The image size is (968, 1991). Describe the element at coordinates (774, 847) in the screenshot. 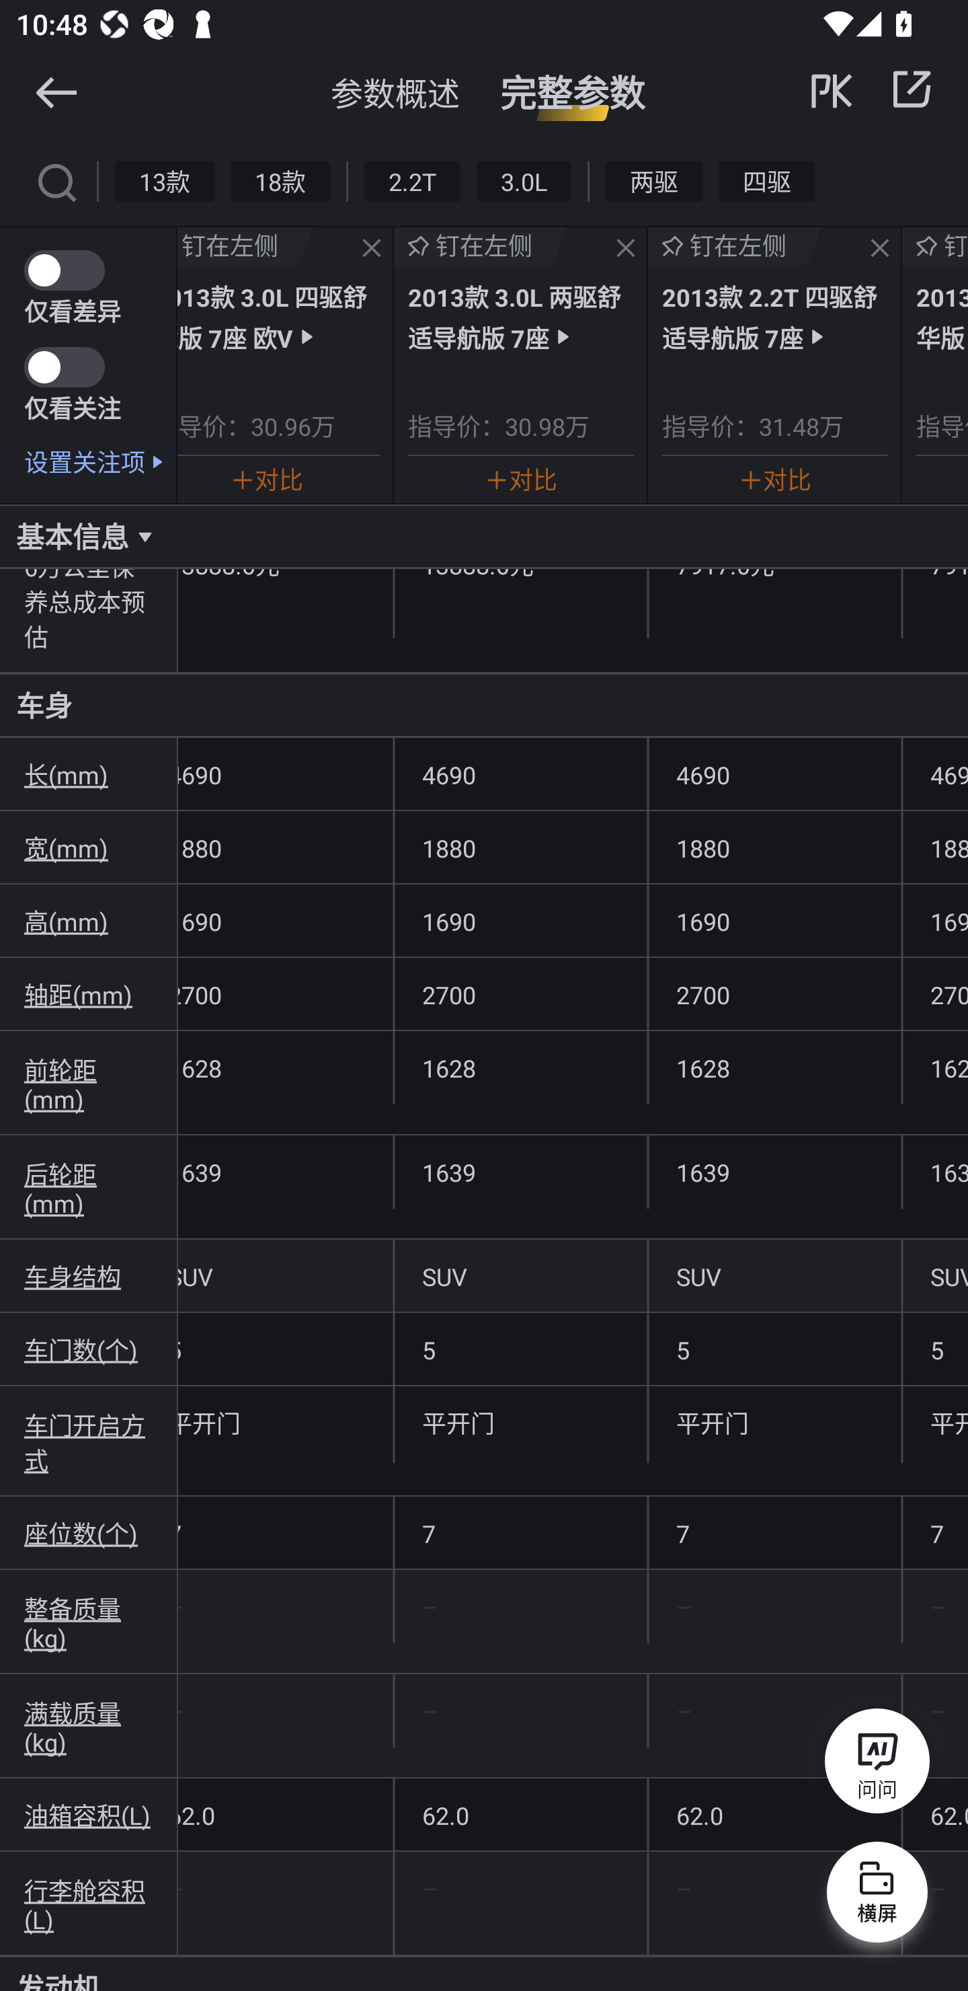

I see `1880` at that location.